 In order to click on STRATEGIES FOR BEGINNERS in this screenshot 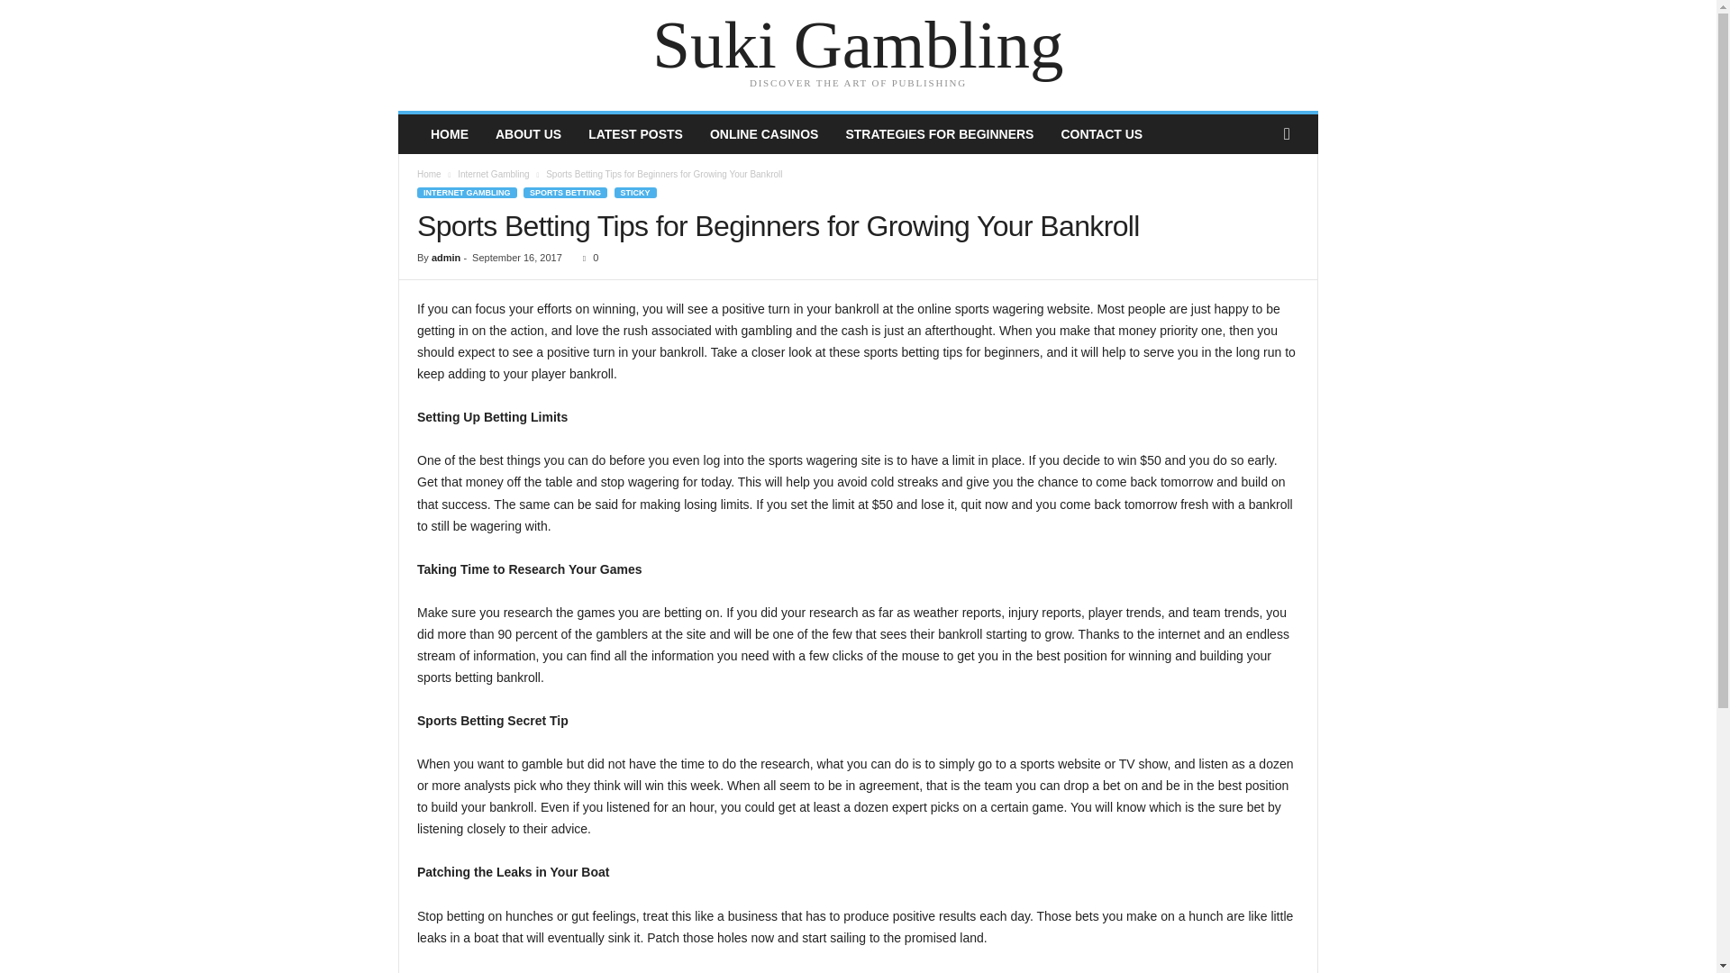, I will do `click(939, 133)`.